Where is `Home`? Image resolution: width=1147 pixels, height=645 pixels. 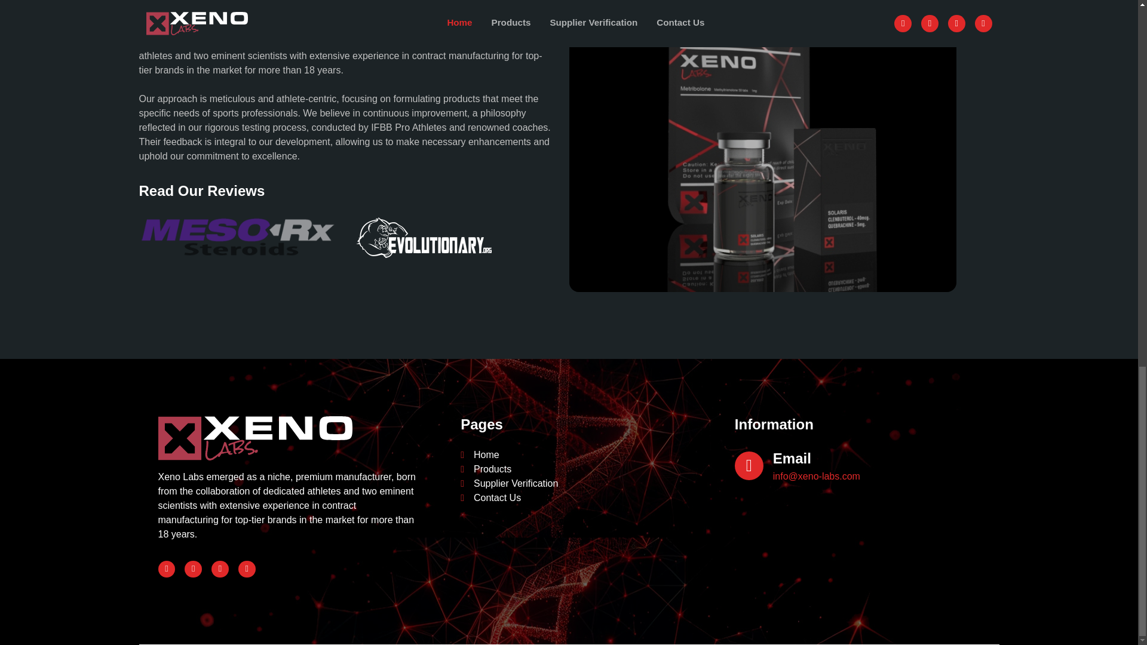
Home is located at coordinates (486, 455).